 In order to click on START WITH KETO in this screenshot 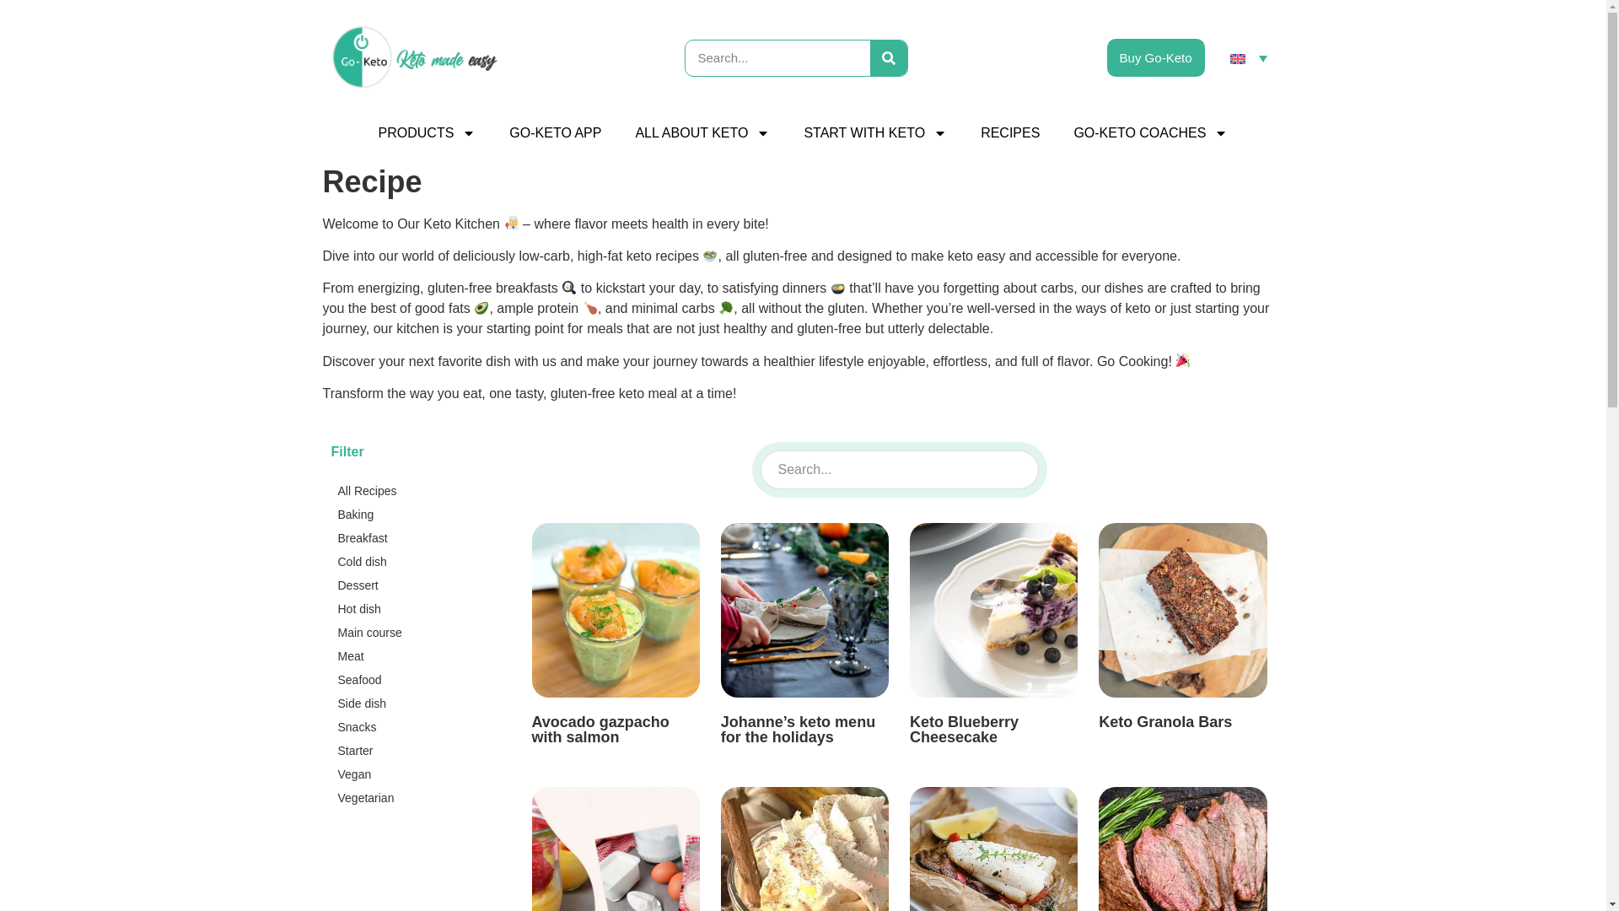, I will do `click(875, 133)`.